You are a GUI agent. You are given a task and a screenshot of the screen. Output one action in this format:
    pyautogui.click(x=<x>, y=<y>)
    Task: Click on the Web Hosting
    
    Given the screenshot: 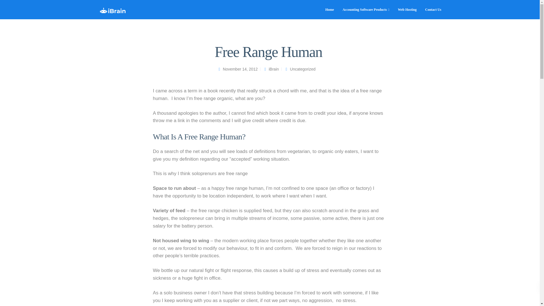 What is the action you would take?
    pyautogui.click(x=407, y=9)
    